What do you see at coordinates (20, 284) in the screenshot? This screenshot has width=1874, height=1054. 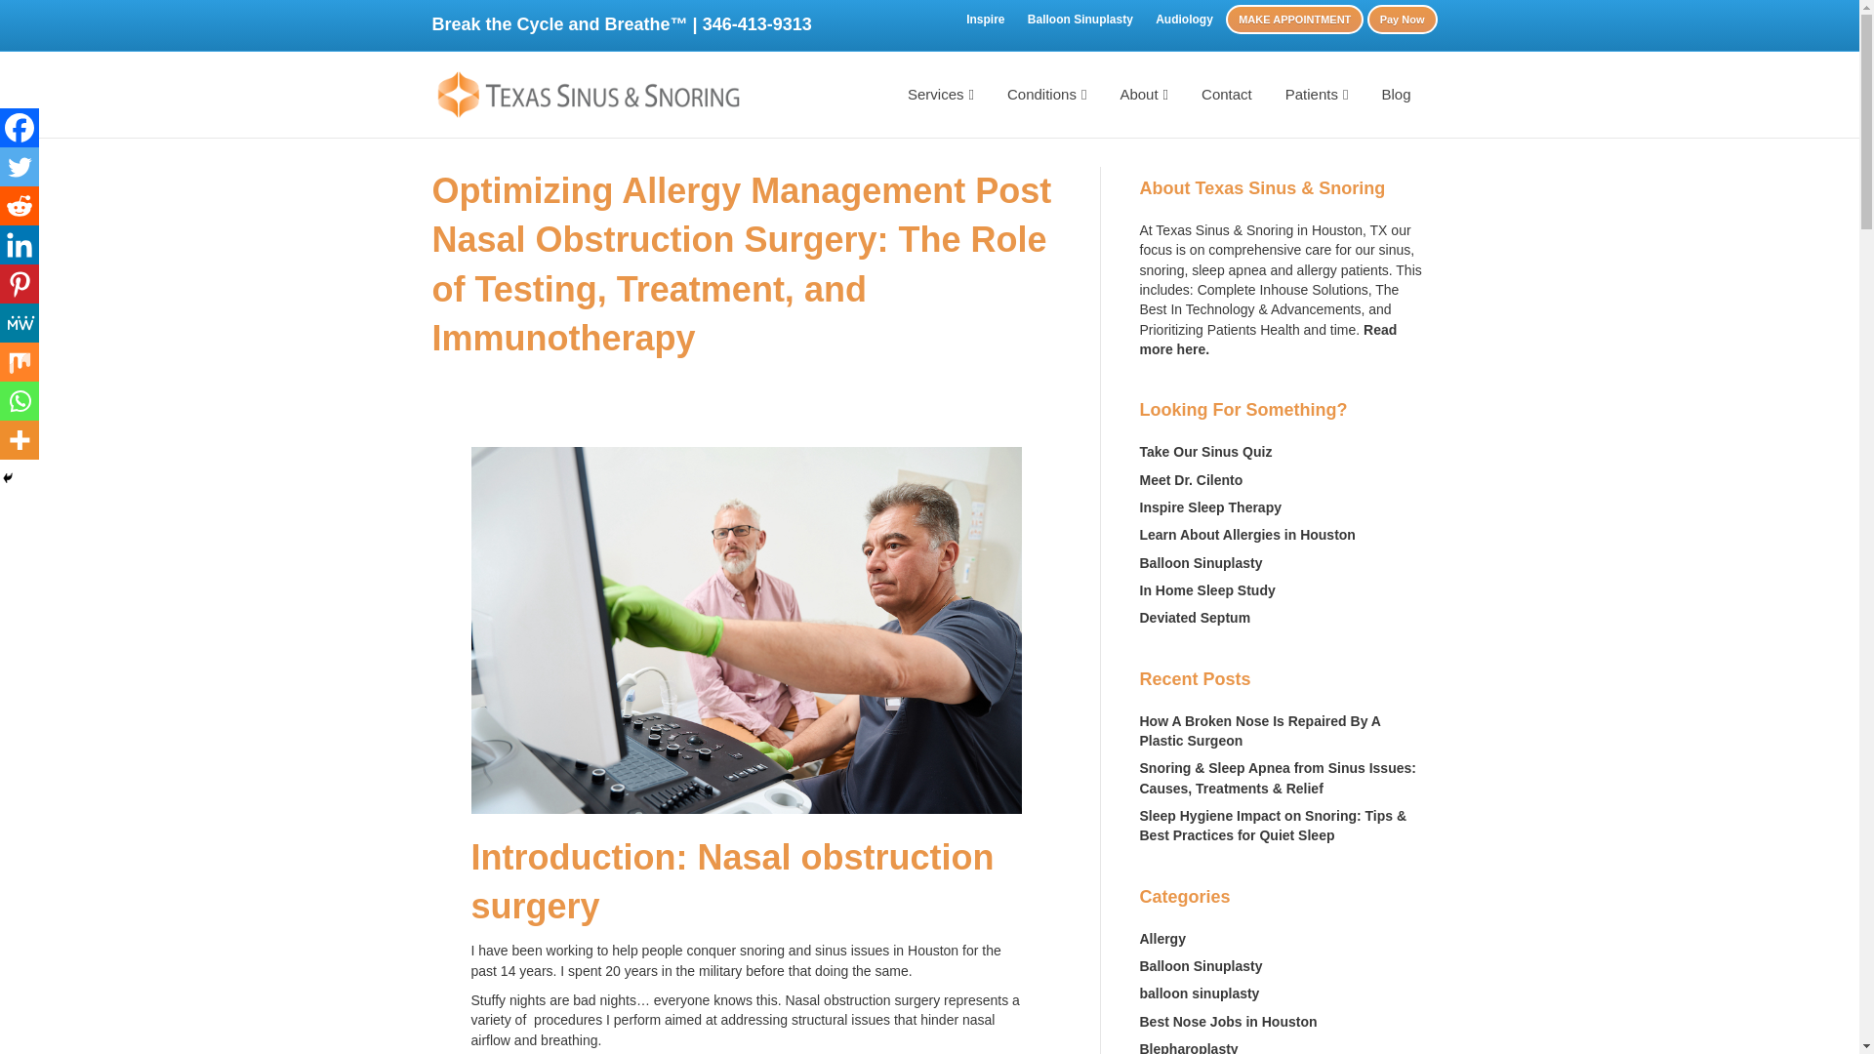 I see `Pinterest` at bounding box center [20, 284].